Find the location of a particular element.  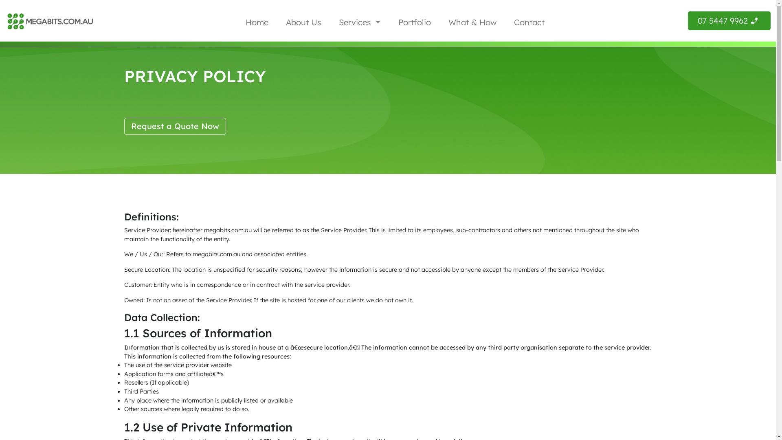

What & How is located at coordinates (472, 22).